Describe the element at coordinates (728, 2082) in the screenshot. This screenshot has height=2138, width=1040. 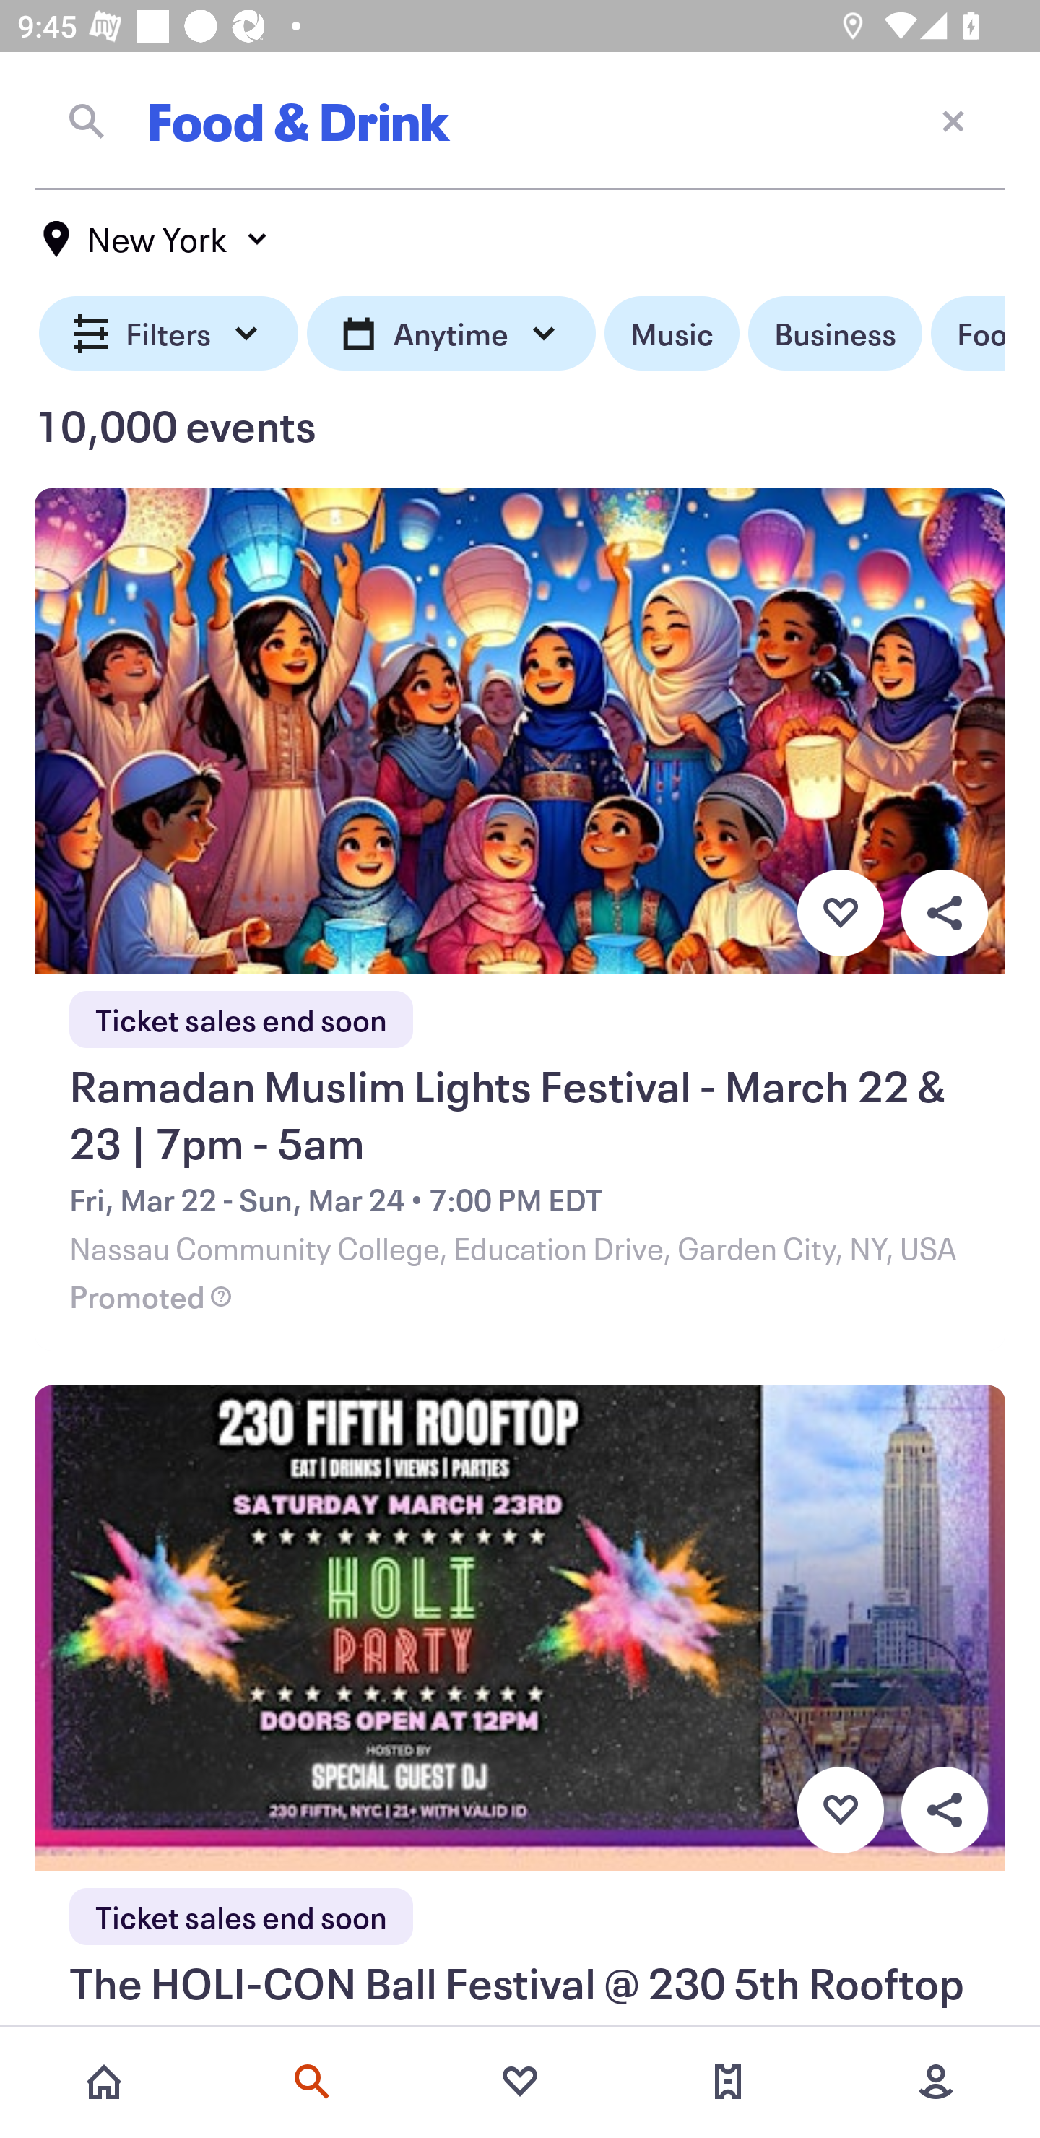
I see `Tickets` at that location.